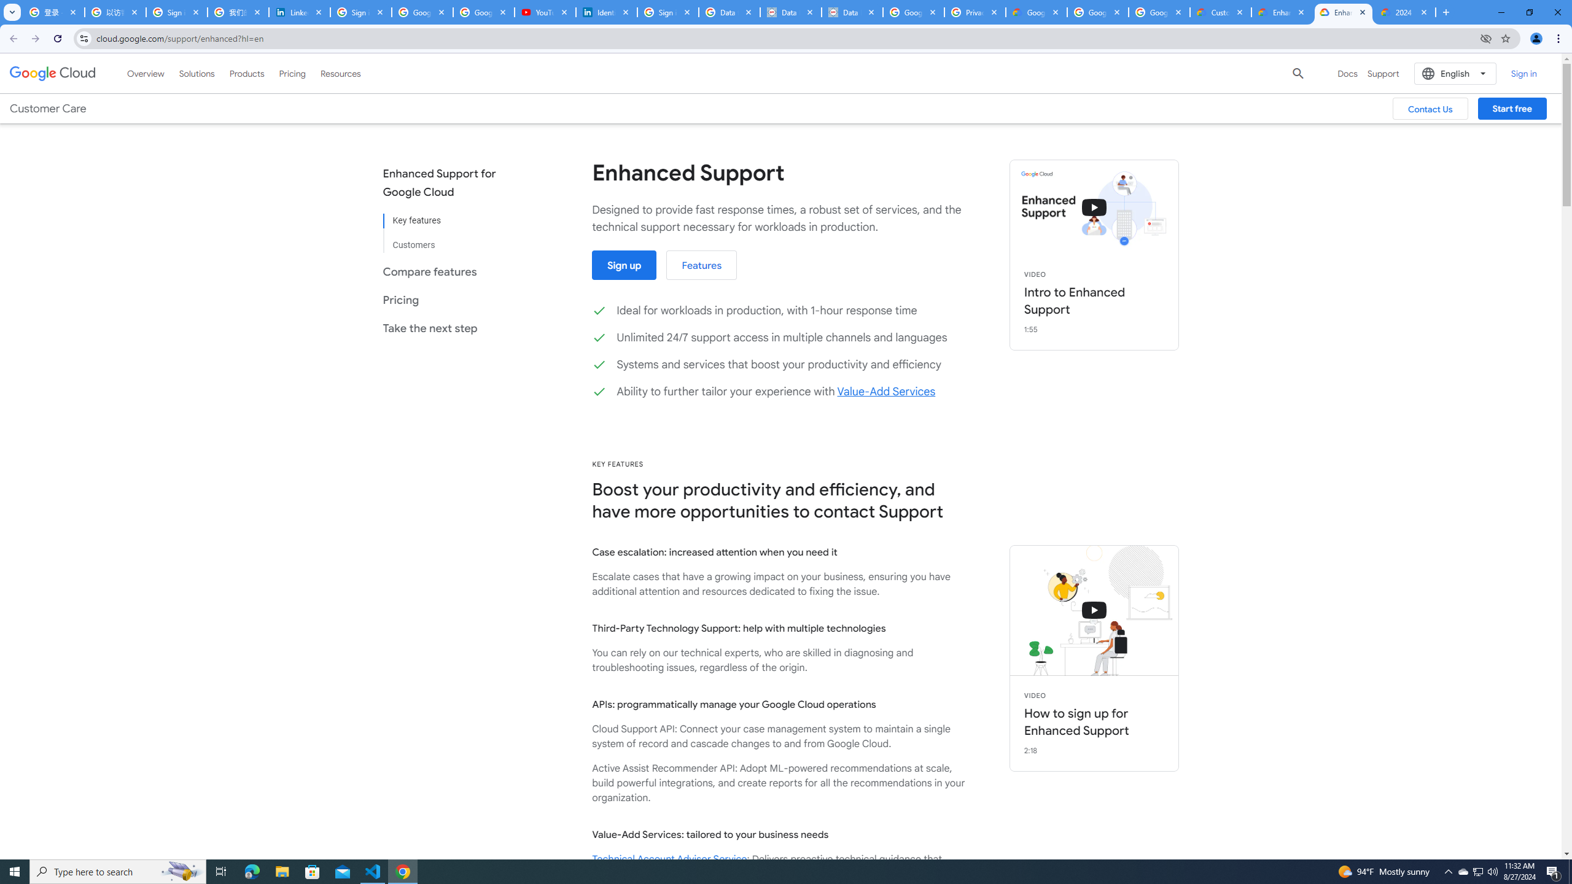 This screenshot has width=1572, height=884. What do you see at coordinates (247, 73) in the screenshot?
I see `Products` at bounding box center [247, 73].